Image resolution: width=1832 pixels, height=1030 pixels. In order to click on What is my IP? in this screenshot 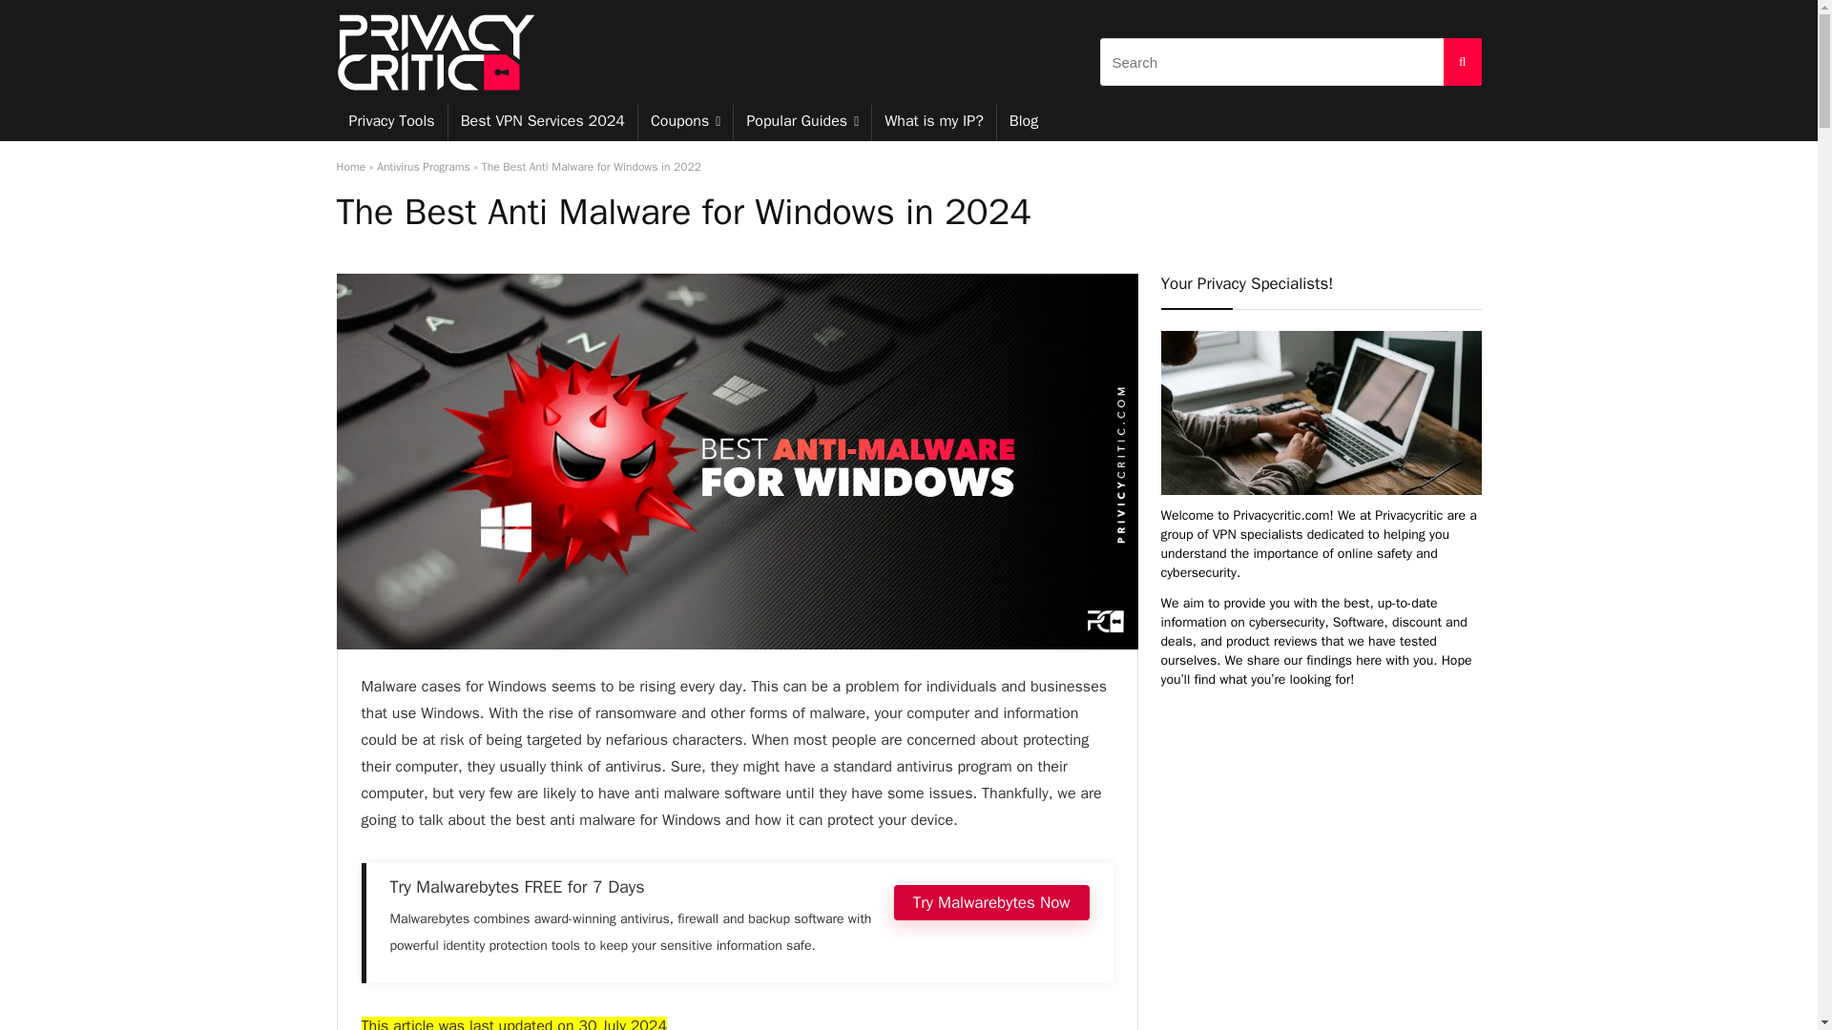, I will do `click(933, 122)`.